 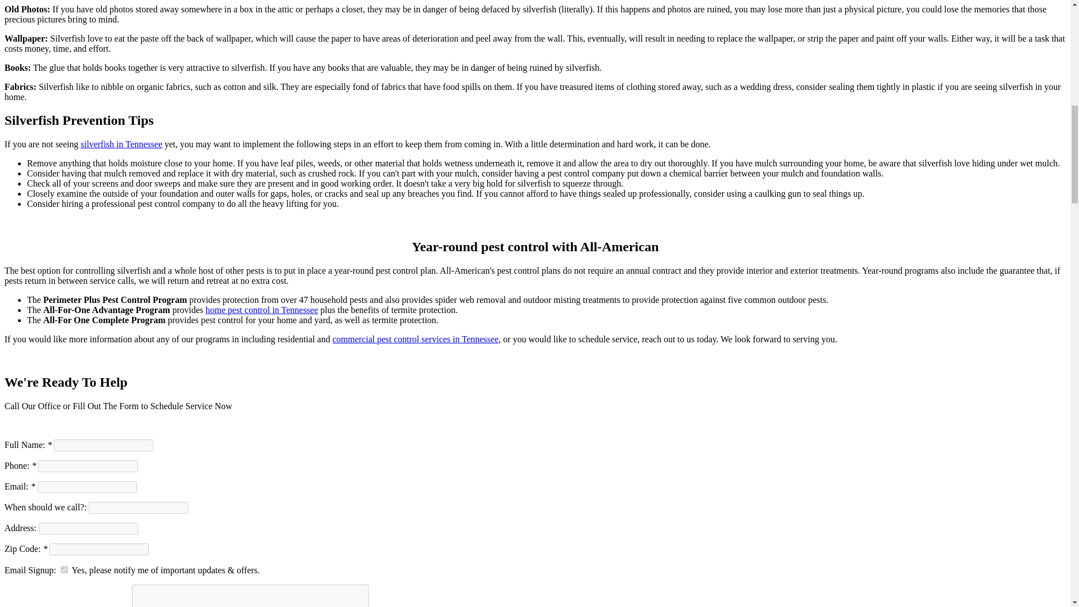 What do you see at coordinates (121, 144) in the screenshot?
I see `silverfish in Tennessee` at bounding box center [121, 144].